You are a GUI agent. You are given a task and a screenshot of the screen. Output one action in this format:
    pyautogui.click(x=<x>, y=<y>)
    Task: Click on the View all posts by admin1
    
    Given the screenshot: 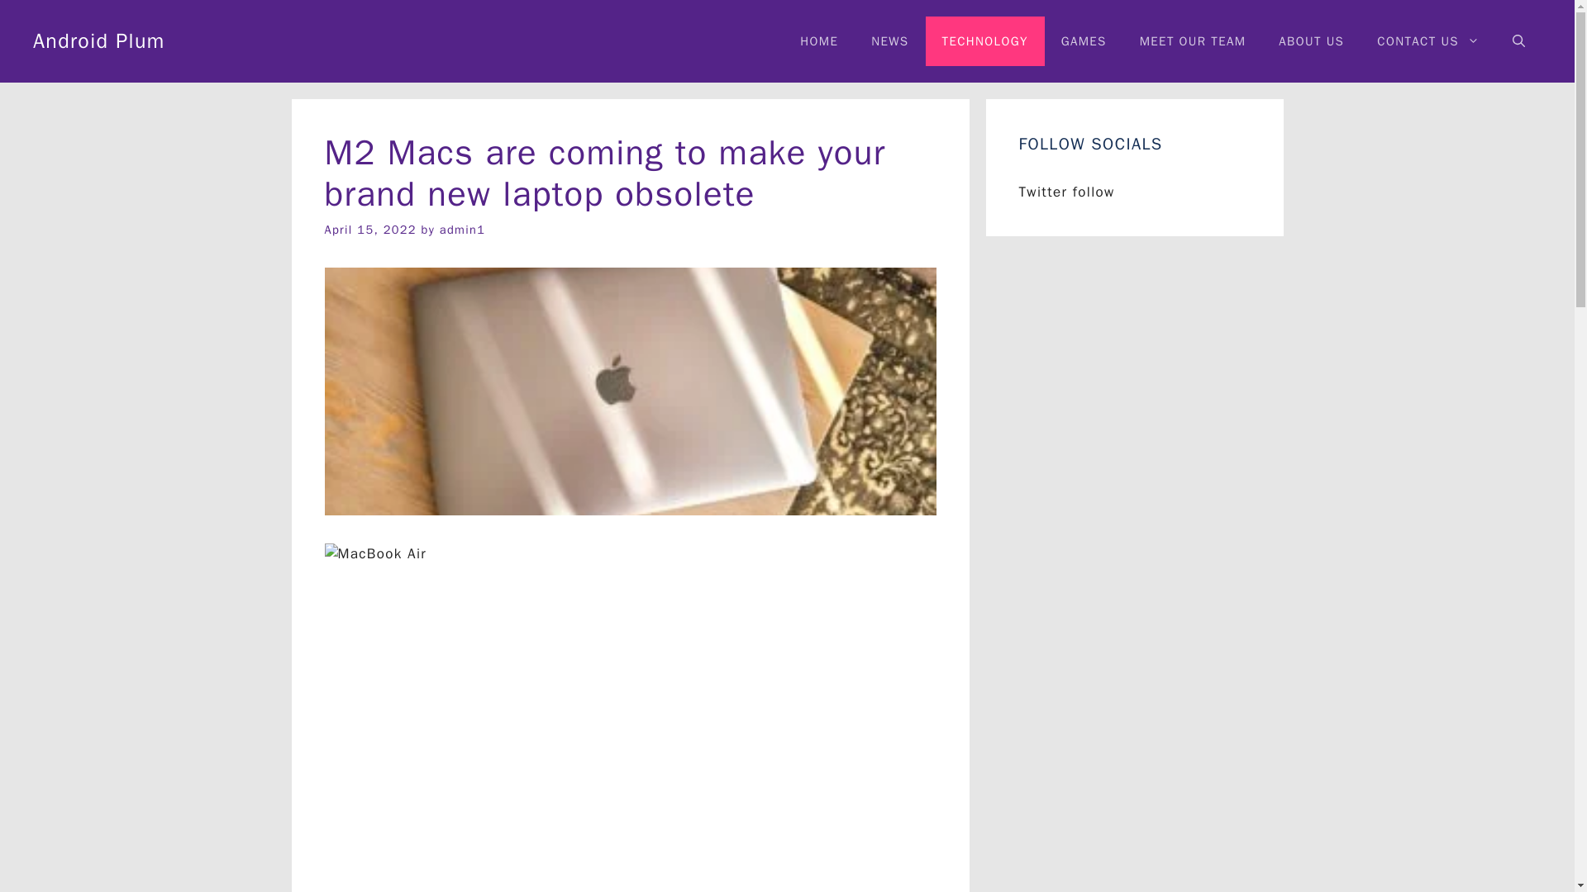 What is the action you would take?
    pyautogui.click(x=462, y=230)
    